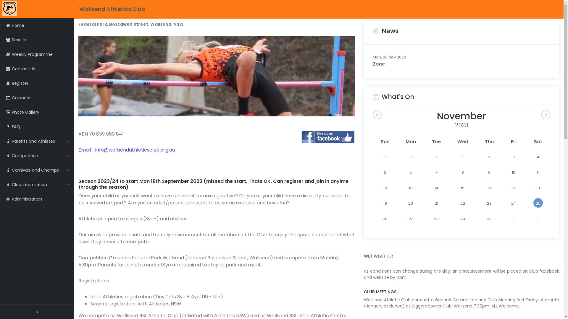 The height and width of the screenshot is (319, 568). What do you see at coordinates (37, 185) in the screenshot?
I see `Club Information` at bounding box center [37, 185].